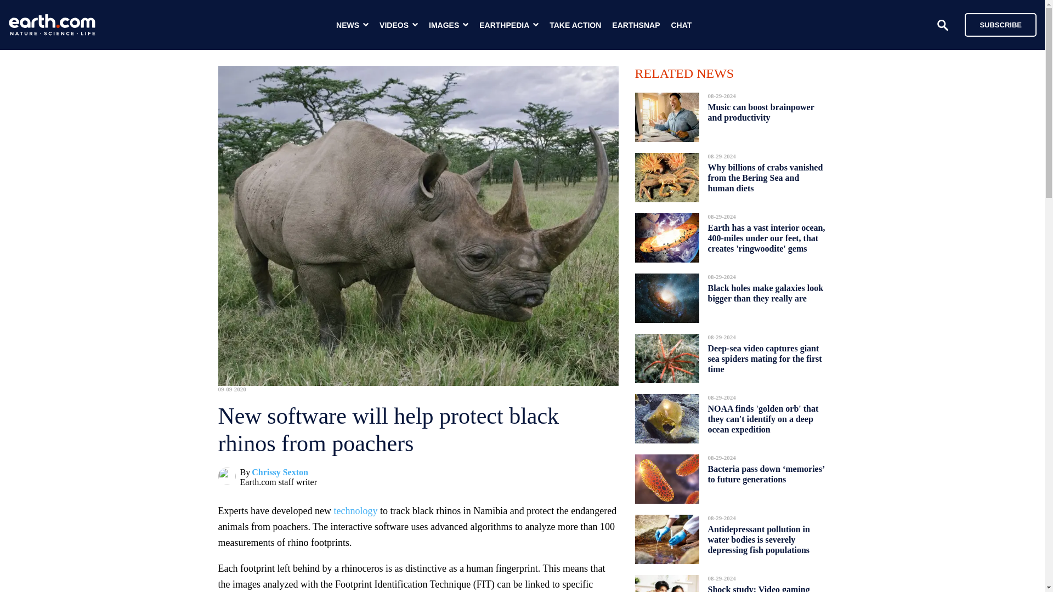 Image resolution: width=1053 pixels, height=592 pixels. Describe the element at coordinates (995, 24) in the screenshot. I see `SUBSCRIBE` at that location.